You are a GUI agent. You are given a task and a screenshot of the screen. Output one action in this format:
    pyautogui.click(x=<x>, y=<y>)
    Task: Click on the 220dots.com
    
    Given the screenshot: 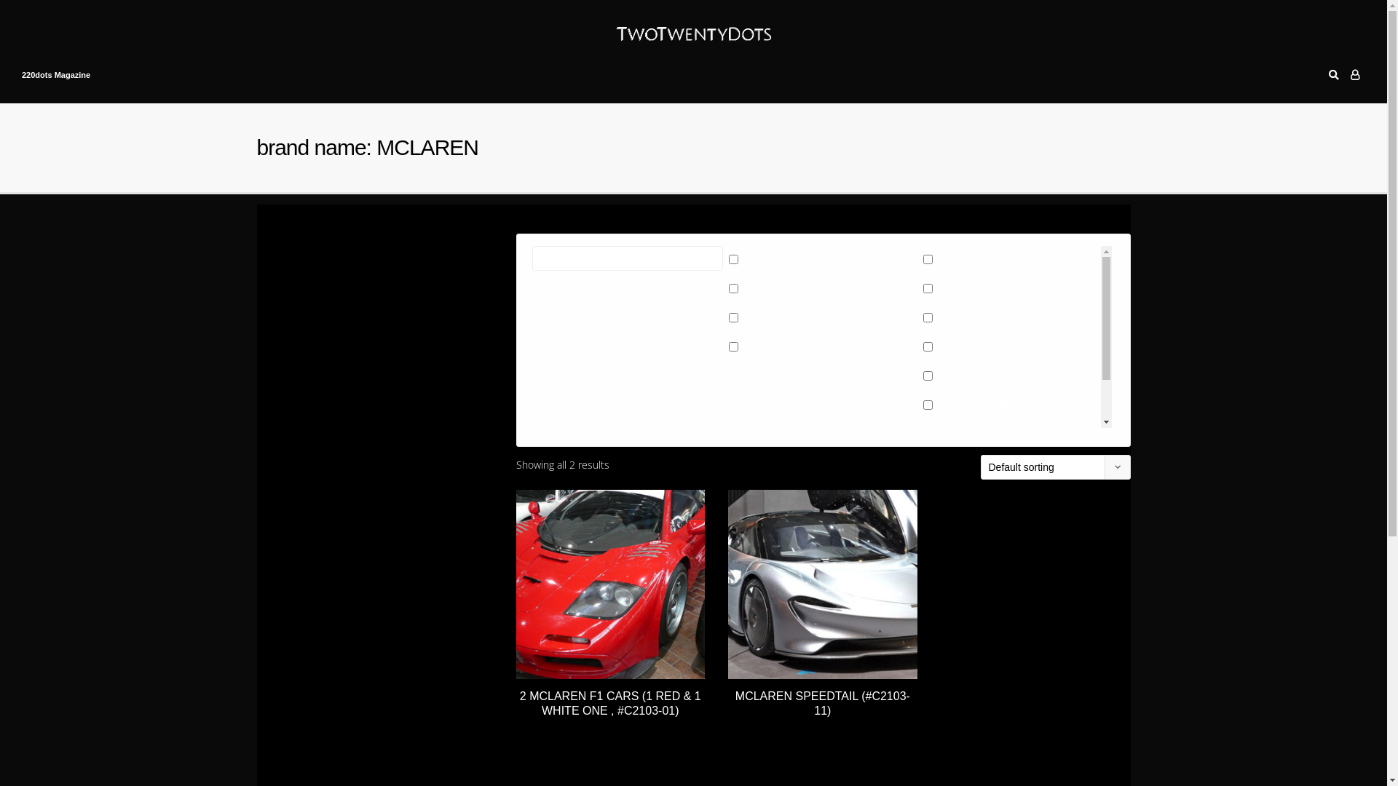 What is the action you would take?
    pyautogui.click(x=694, y=28)
    